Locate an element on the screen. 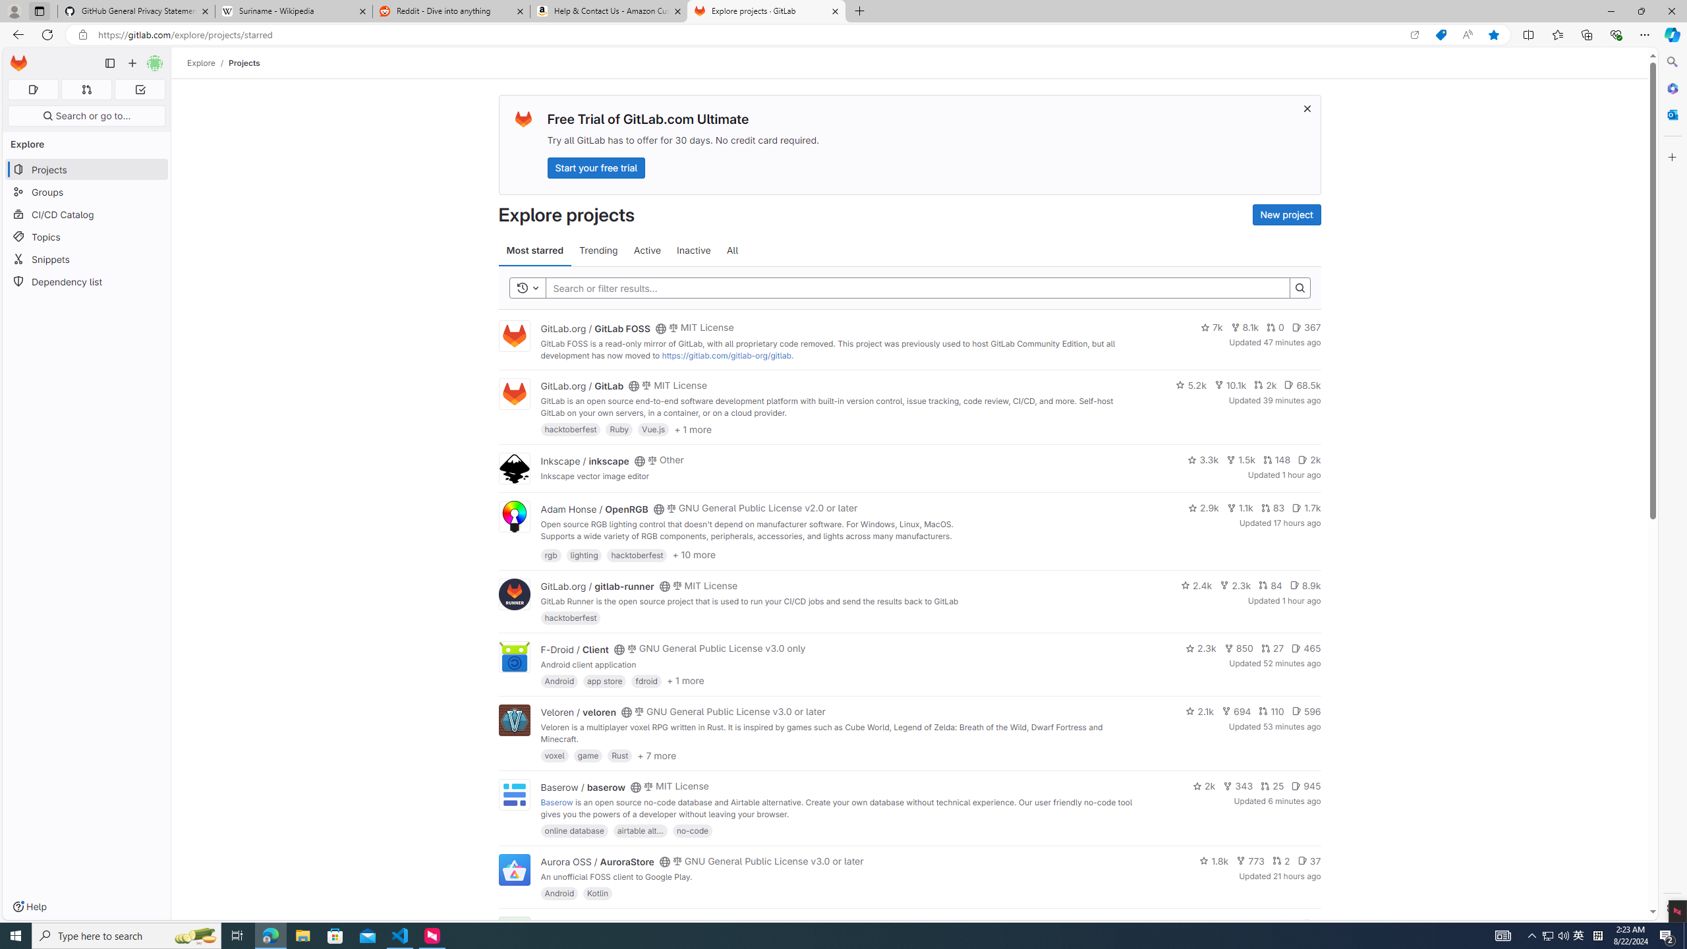 This screenshot has width=1687, height=949. 850 is located at coordinates (1238, 648).